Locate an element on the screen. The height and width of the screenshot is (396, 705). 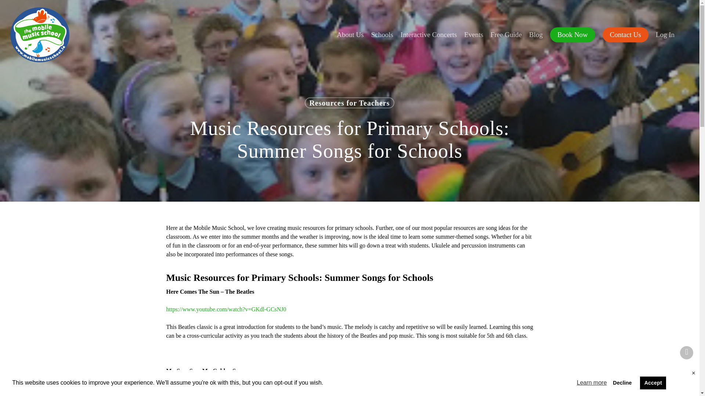
Resources for Teachers is located at coordinates (349, 103).